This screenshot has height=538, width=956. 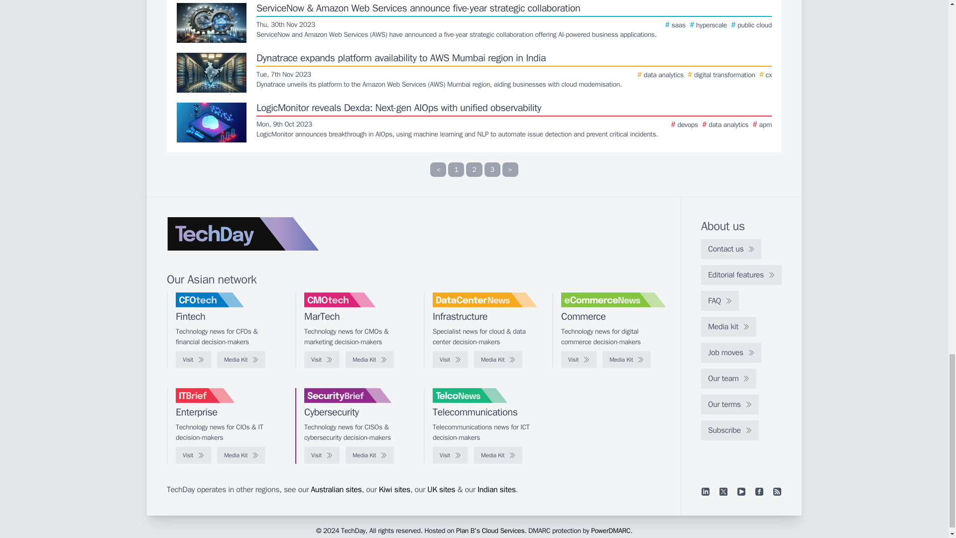 I want to click on Visit, so click(x=322, y=360).